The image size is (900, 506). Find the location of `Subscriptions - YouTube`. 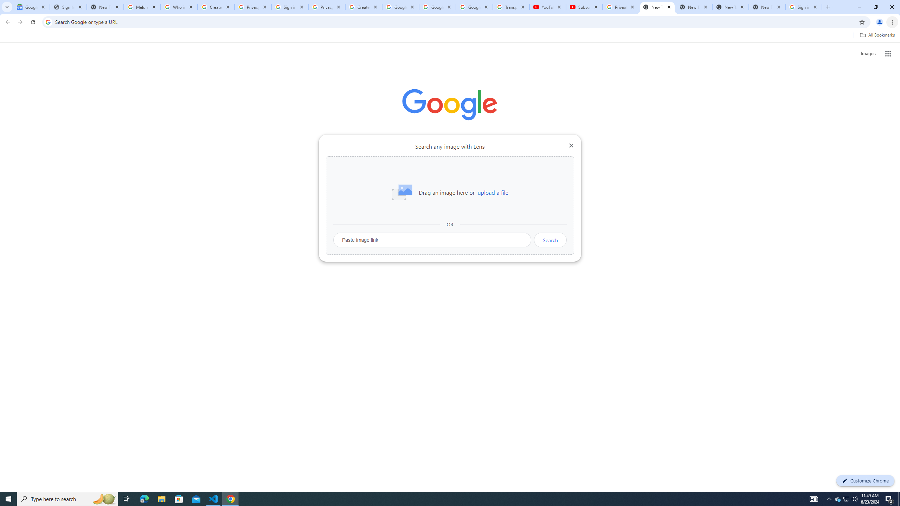

Subscriptions - YouTube is located at coordinates (584, 7).